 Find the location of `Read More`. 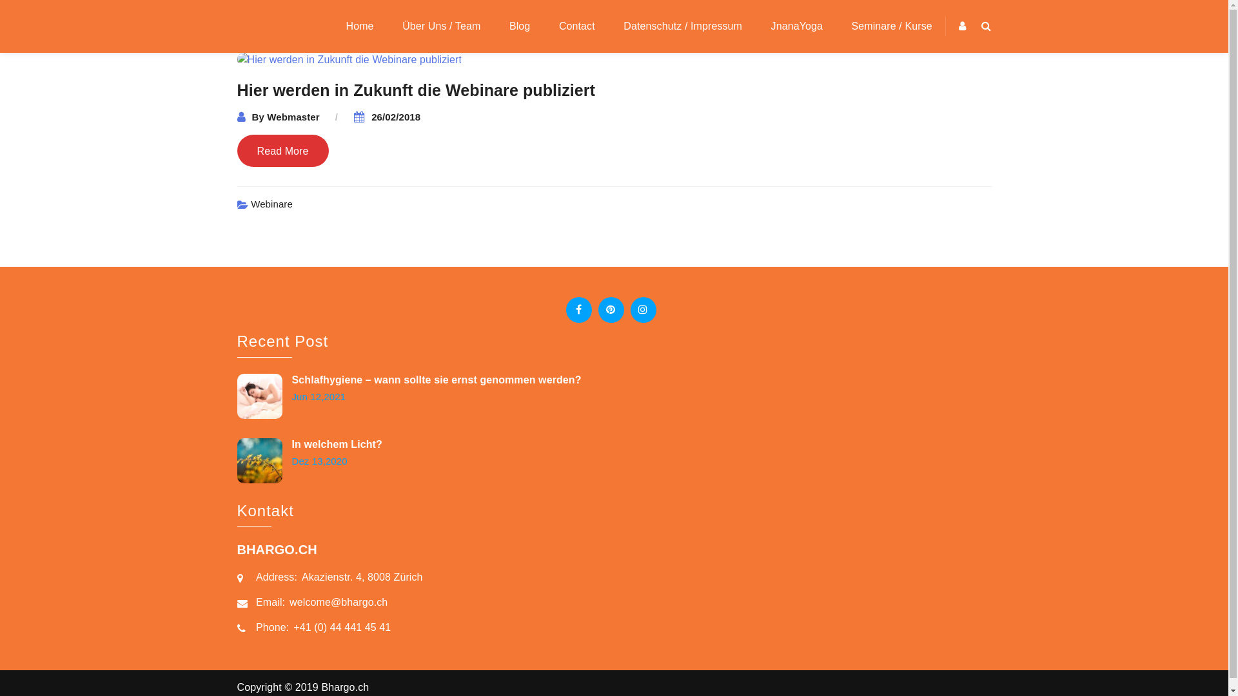

Read More is located at coordinates (283, 151).